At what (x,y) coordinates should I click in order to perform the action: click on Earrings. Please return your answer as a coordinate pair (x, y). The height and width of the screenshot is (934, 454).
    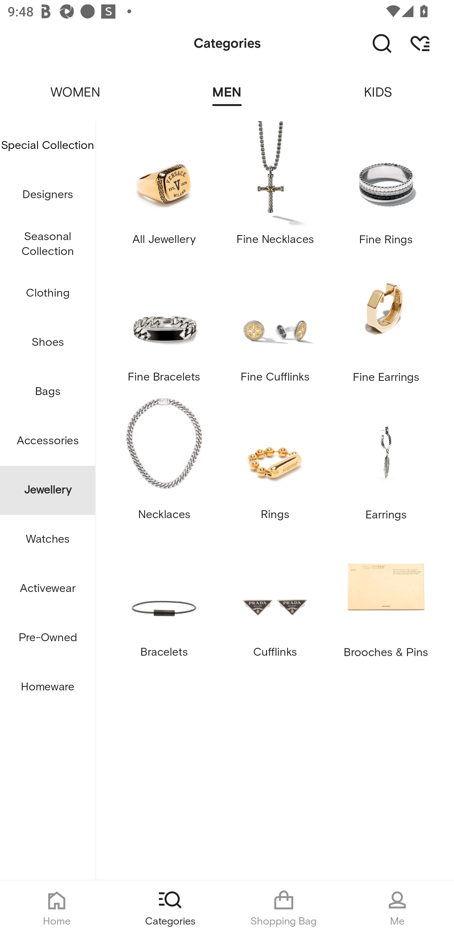
    Looking at the image, I should click on (386, 462).